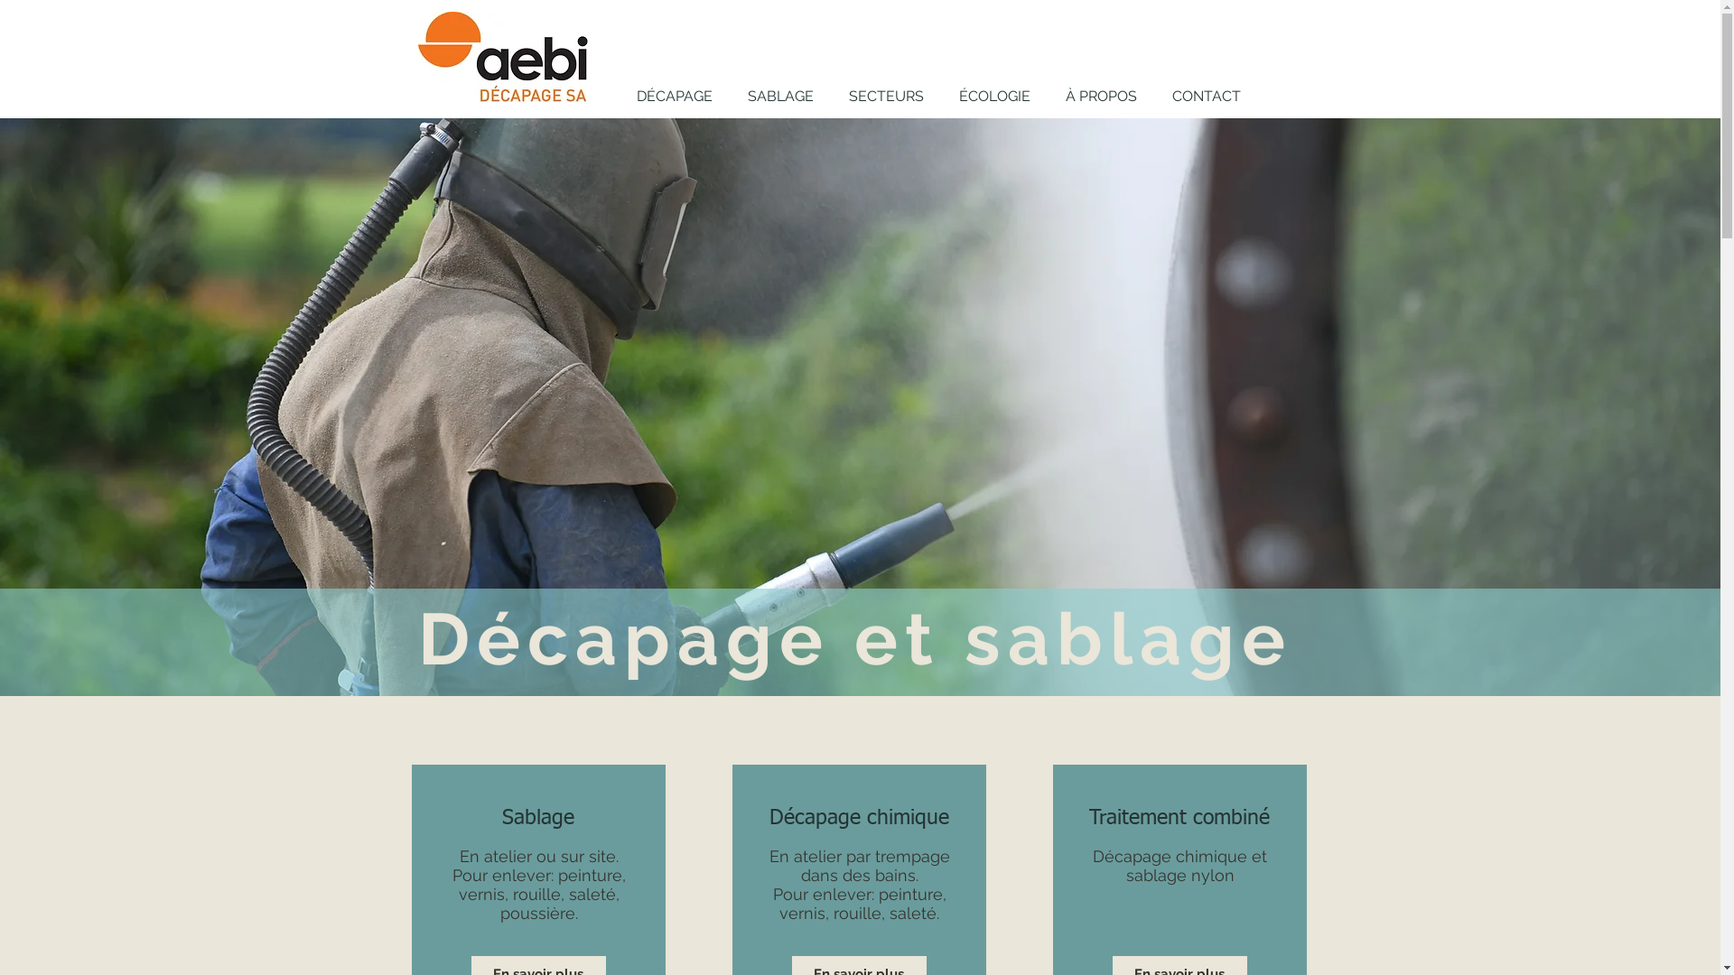 This screenshot has width=1734, height=975. What do you see at coordinates (780, 97) in the screenshot?
I see `SABLAGE` at bounding box center [780, 97].